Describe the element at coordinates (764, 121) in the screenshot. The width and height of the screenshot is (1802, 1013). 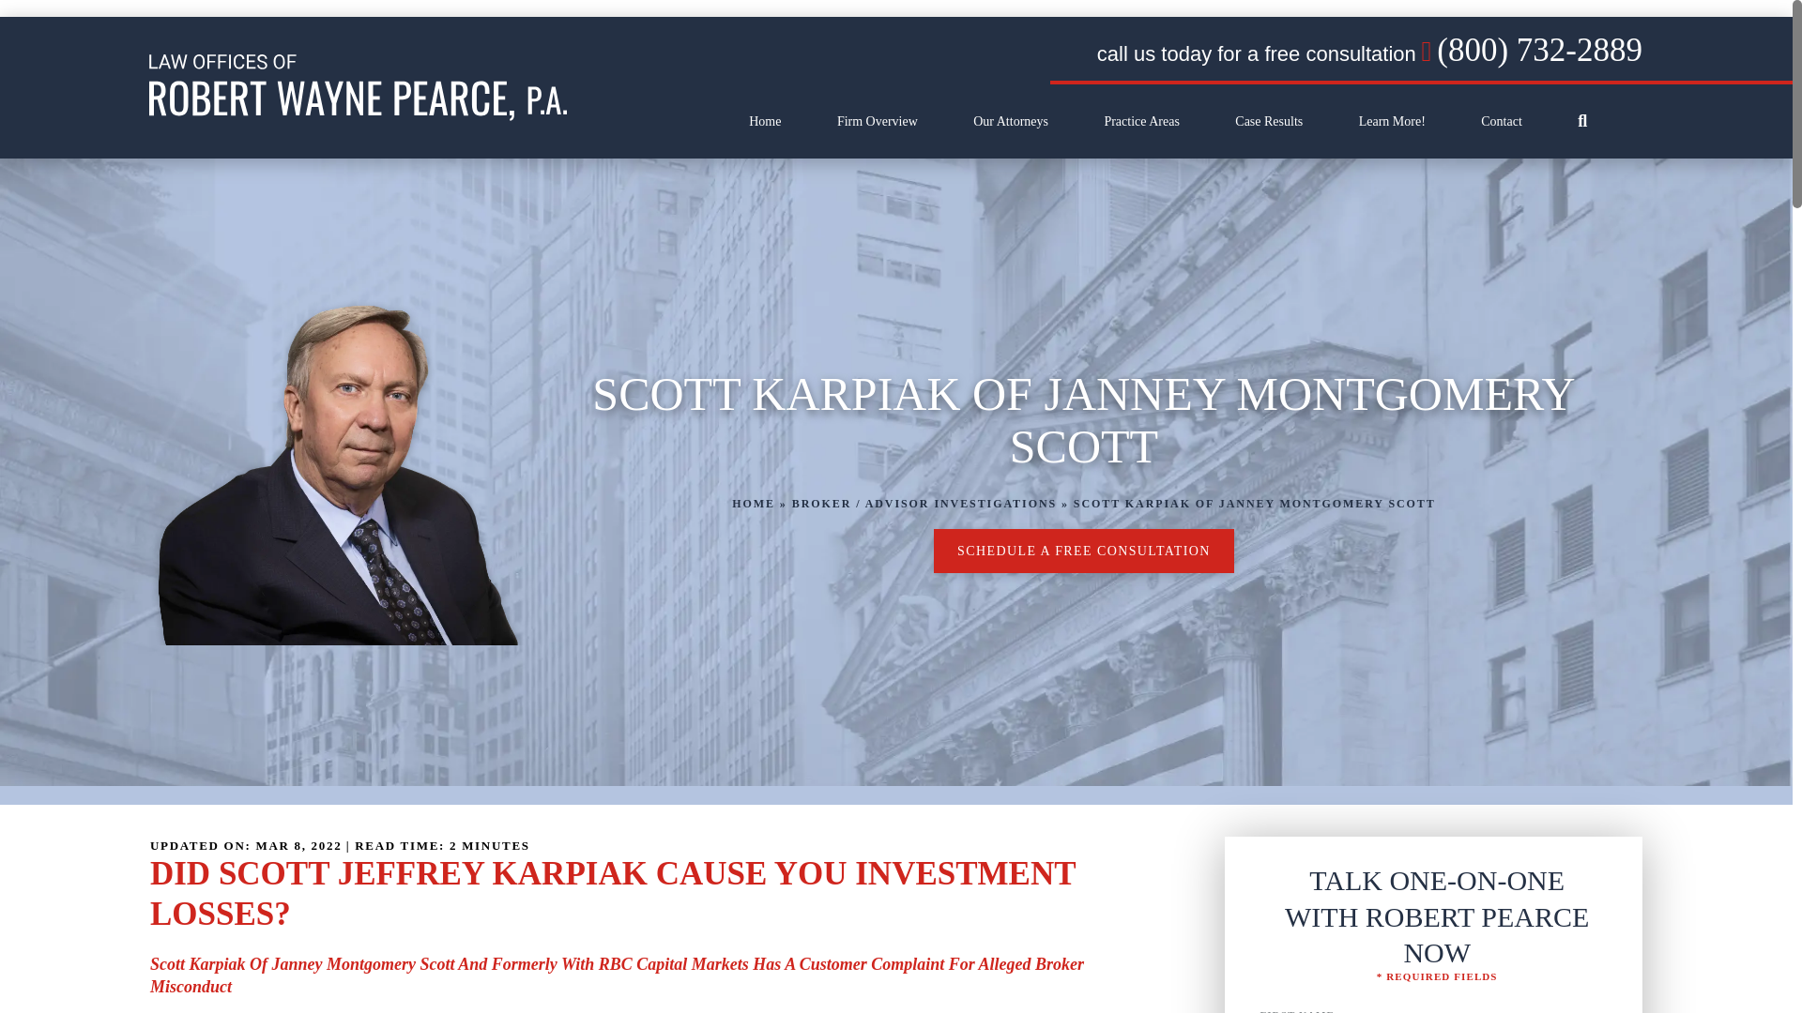
I see `Home` at that location.